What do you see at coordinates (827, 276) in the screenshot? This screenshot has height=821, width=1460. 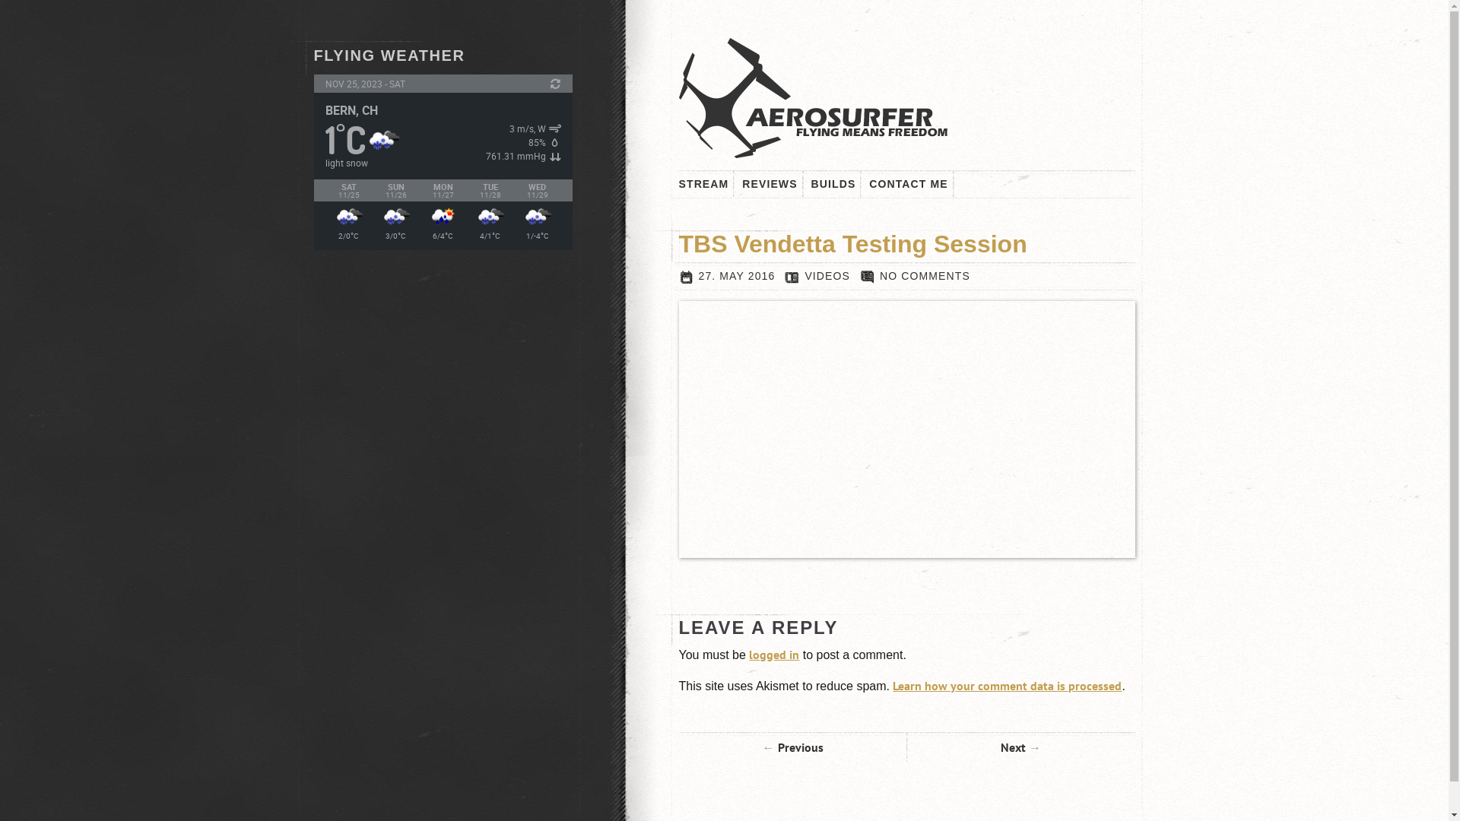 I see `VIDEOS` at bounding box center [827, 276].